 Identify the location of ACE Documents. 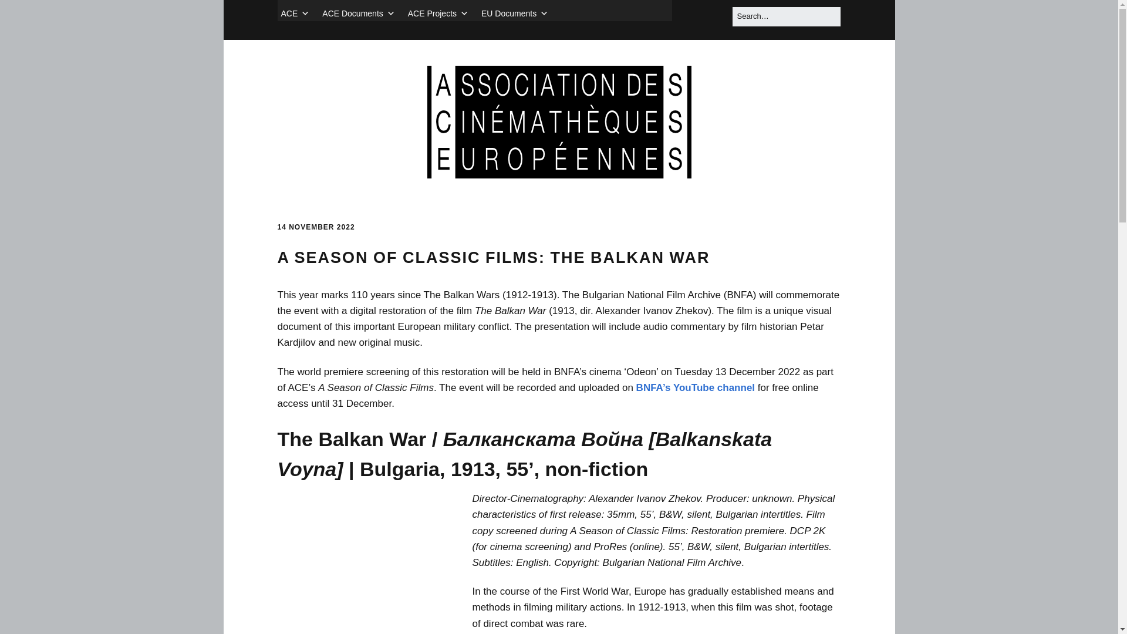
(358, 13).